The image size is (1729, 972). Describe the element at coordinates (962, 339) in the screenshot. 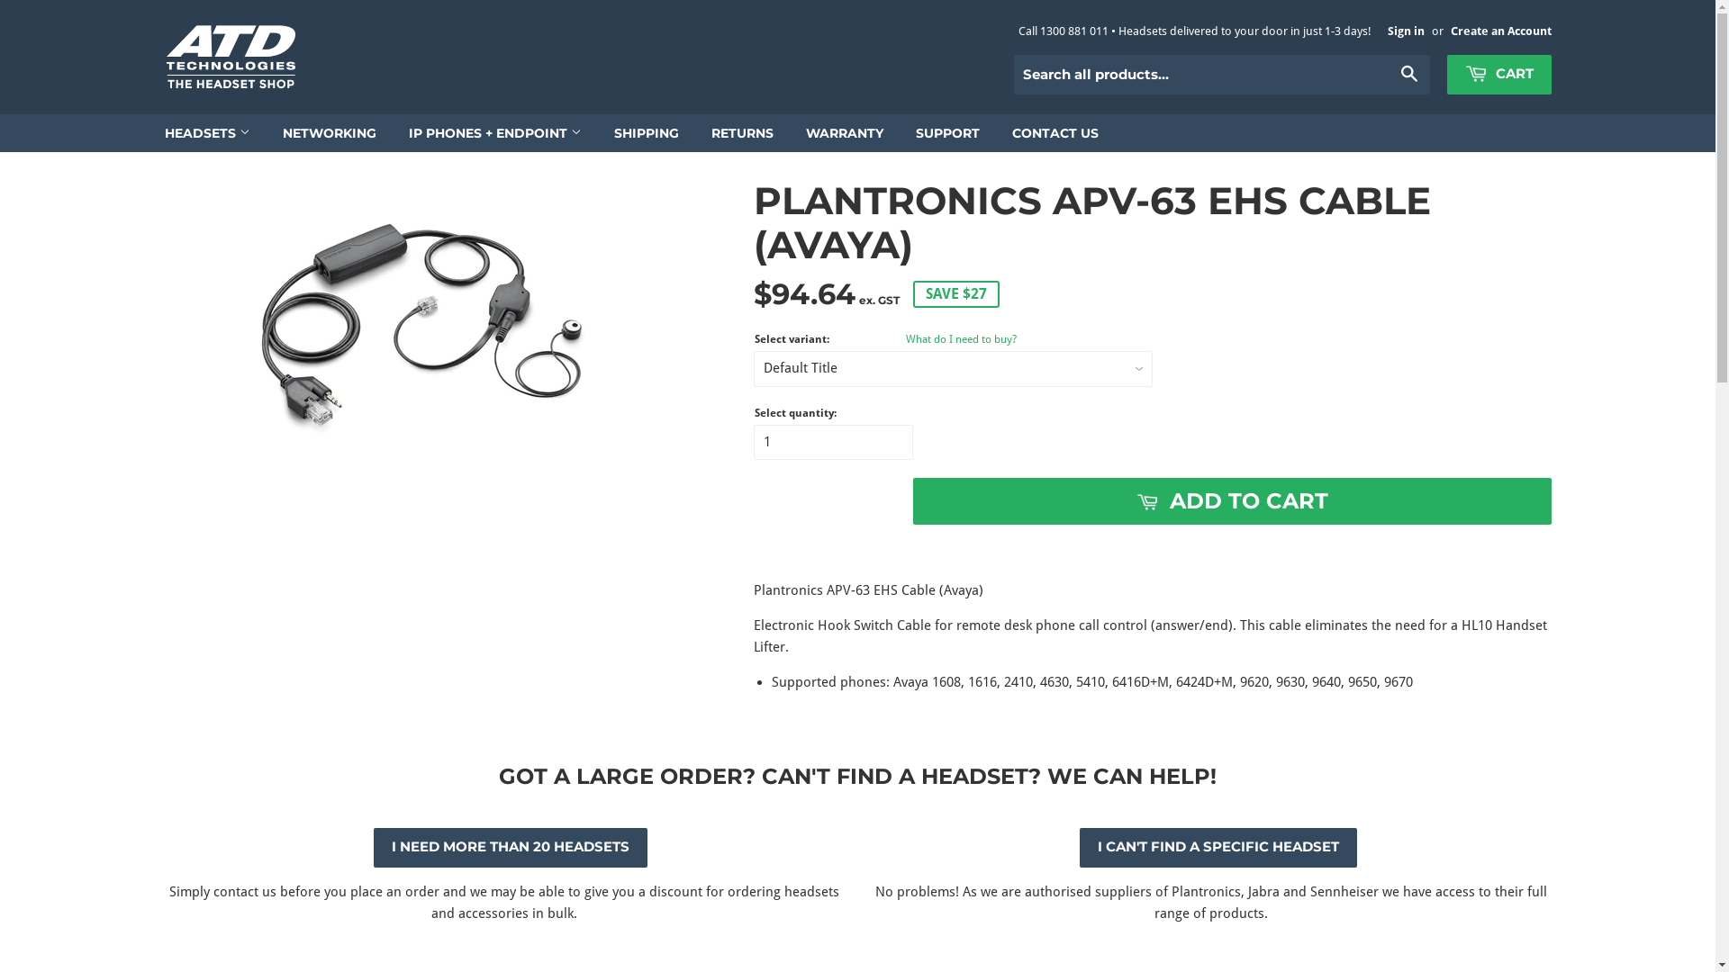

I see `What do I need to buy?` at that location.